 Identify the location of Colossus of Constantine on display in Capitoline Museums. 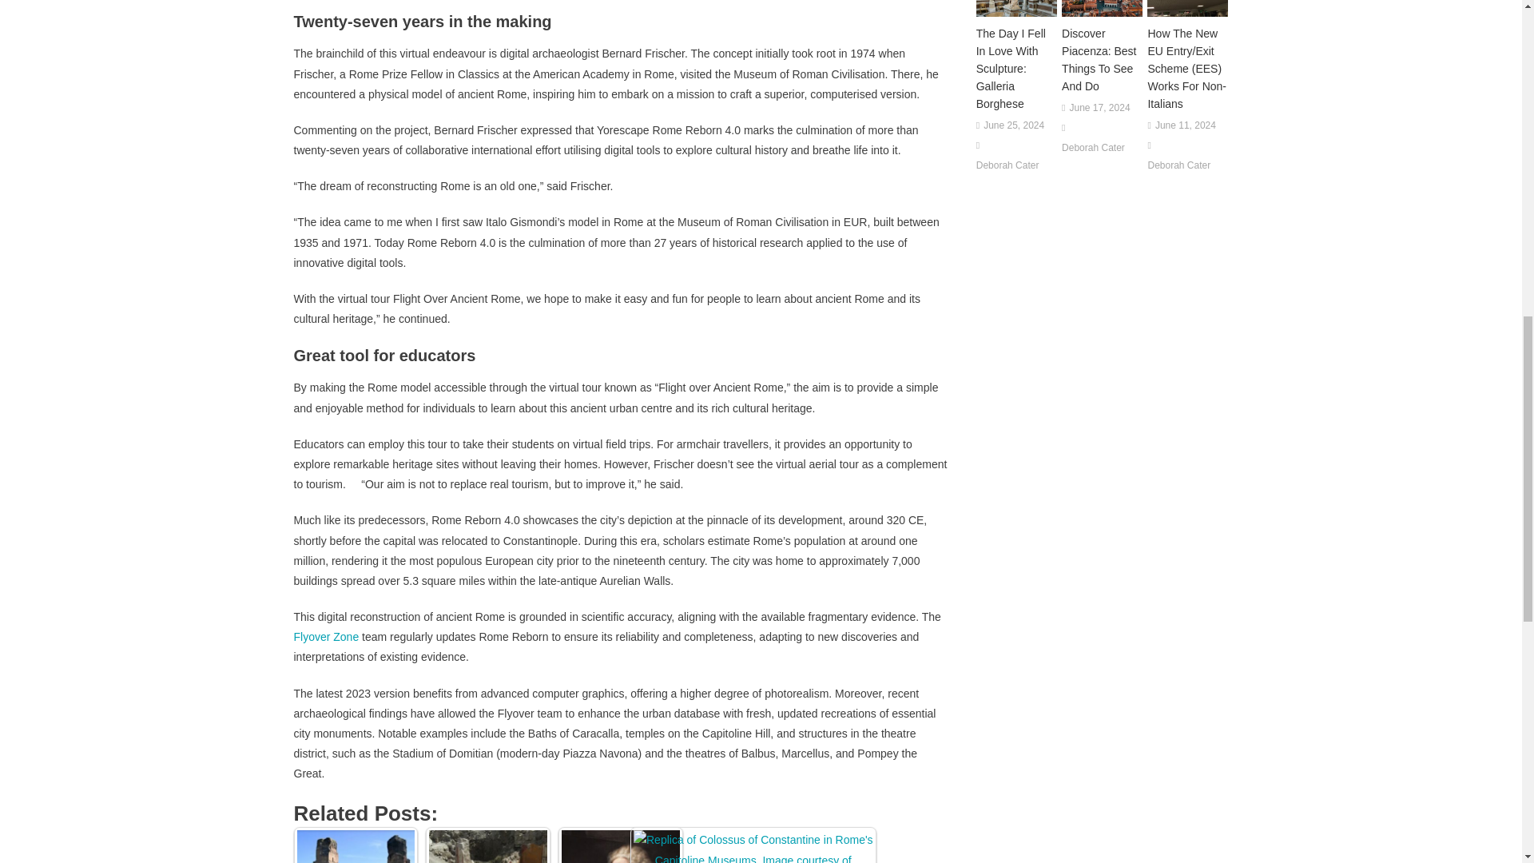
(753, 846).